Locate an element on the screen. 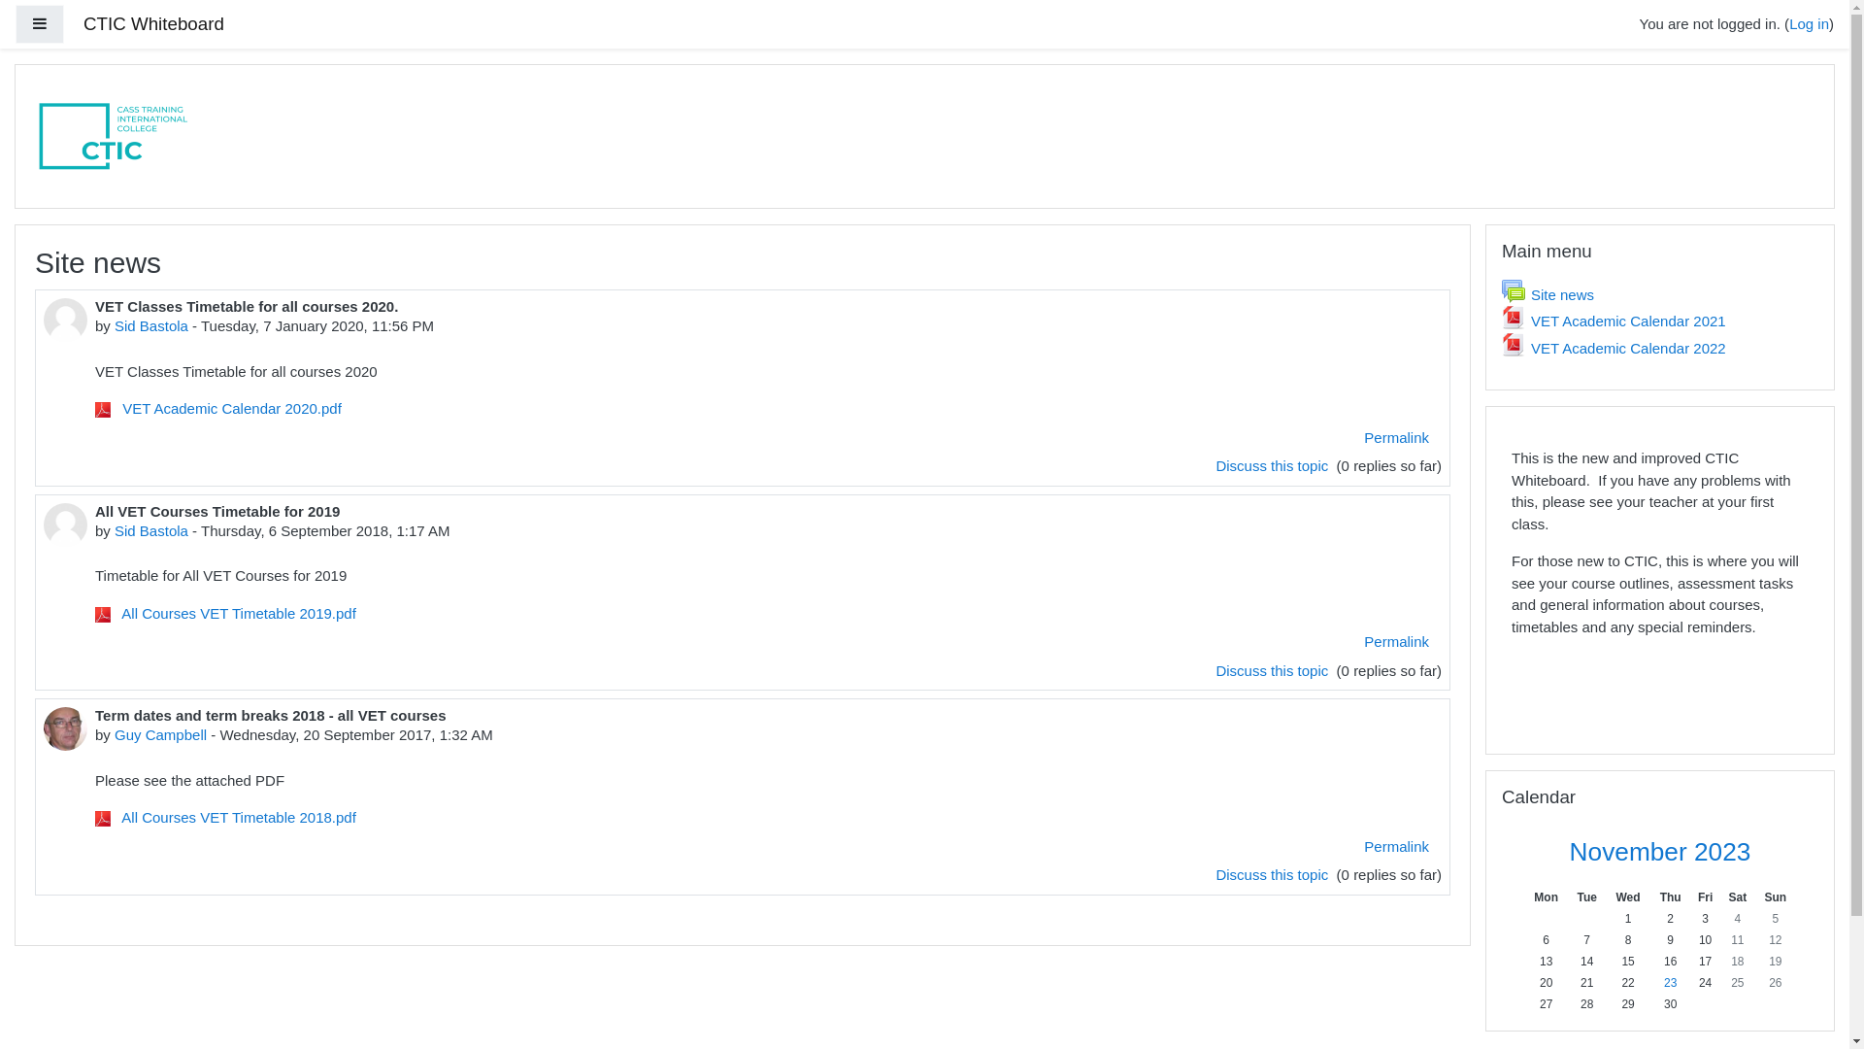 The image size is (1864, 1049). Skip Calendar is located at coordinates (1485, 769).